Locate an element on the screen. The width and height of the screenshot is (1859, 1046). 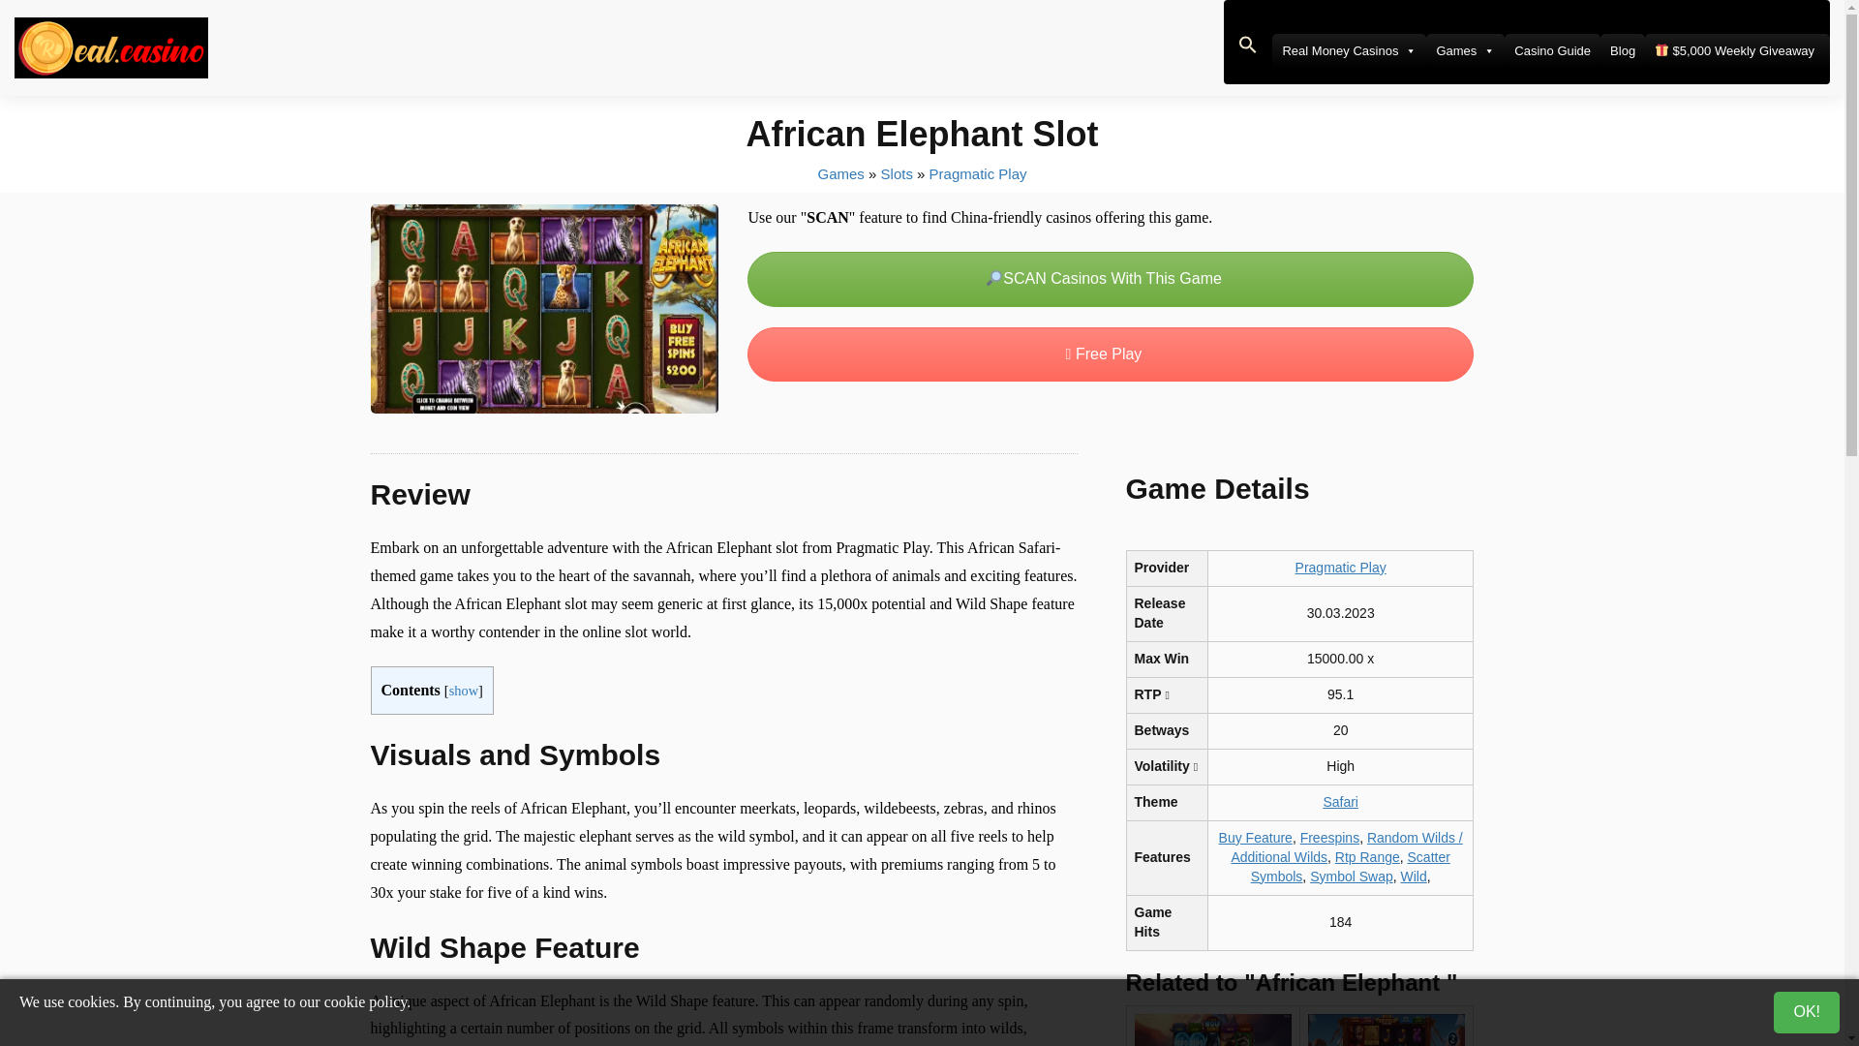
Real Money Casinos is located at coordinates (1348, 50).